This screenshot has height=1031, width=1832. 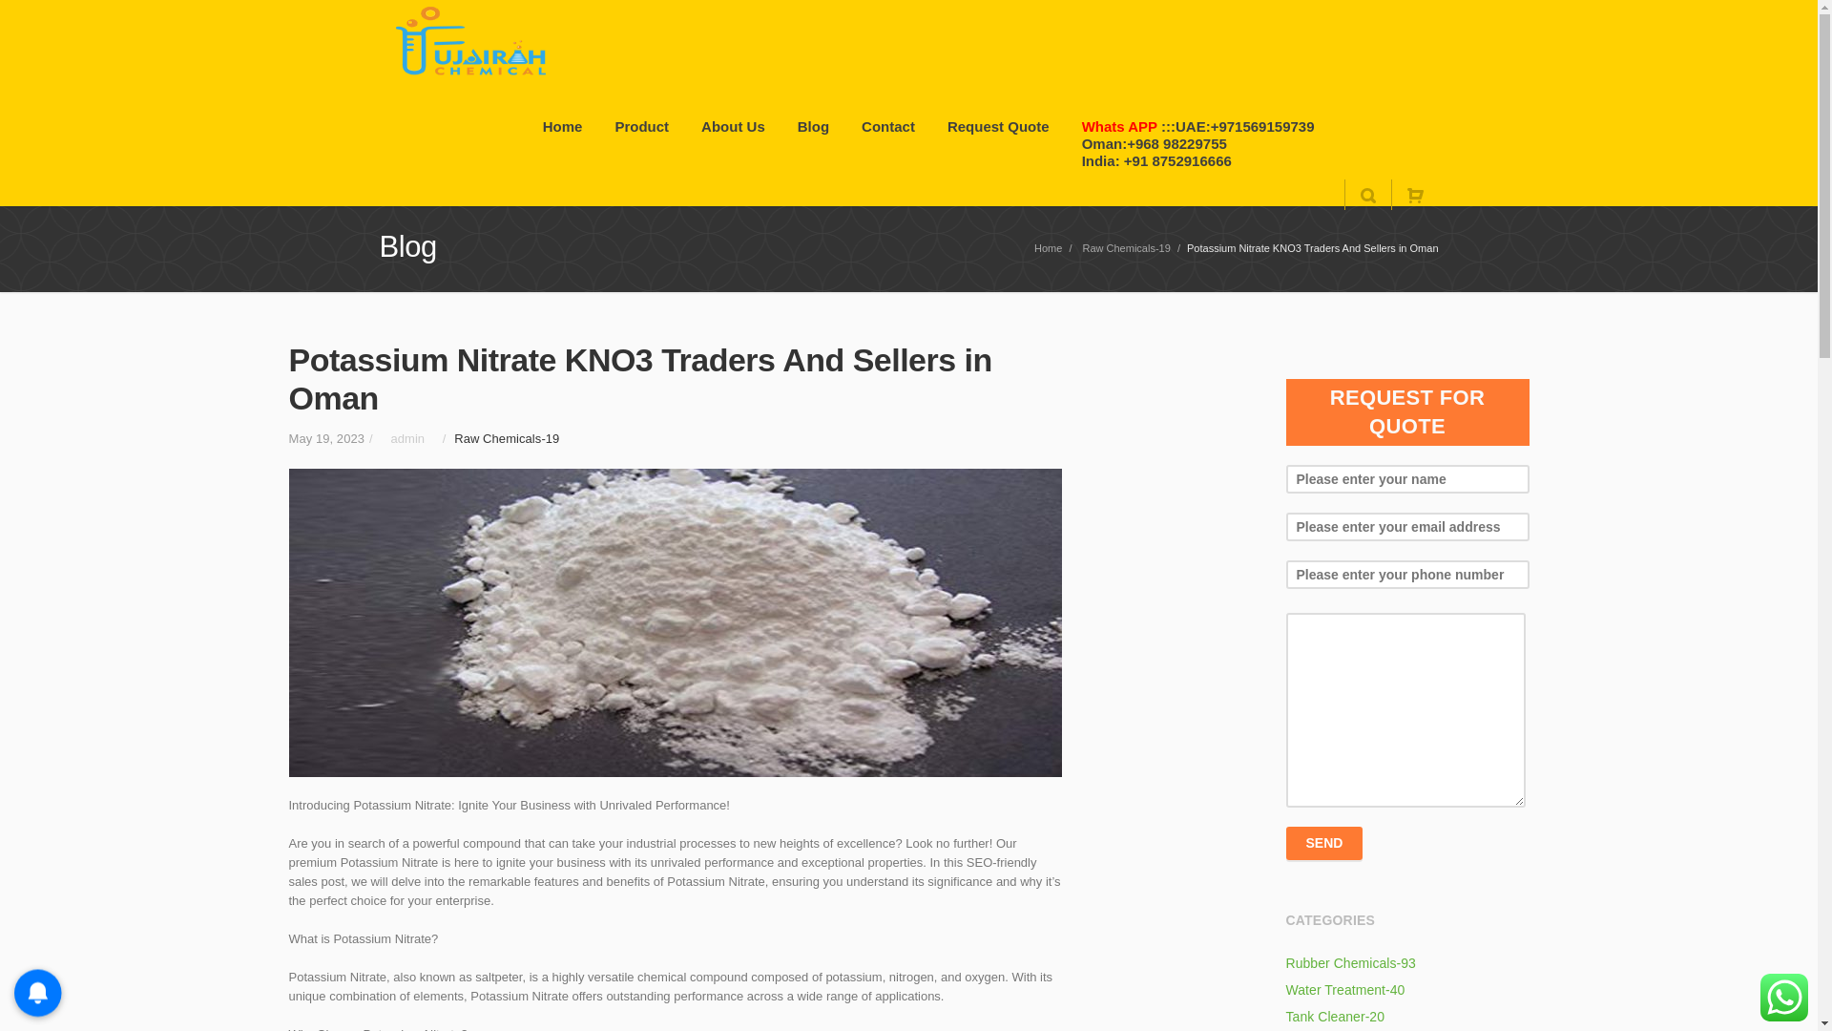 What do you see at coordinates (562, 128) in the screenshot?
I see `Home` at bounding box center [562, 128].